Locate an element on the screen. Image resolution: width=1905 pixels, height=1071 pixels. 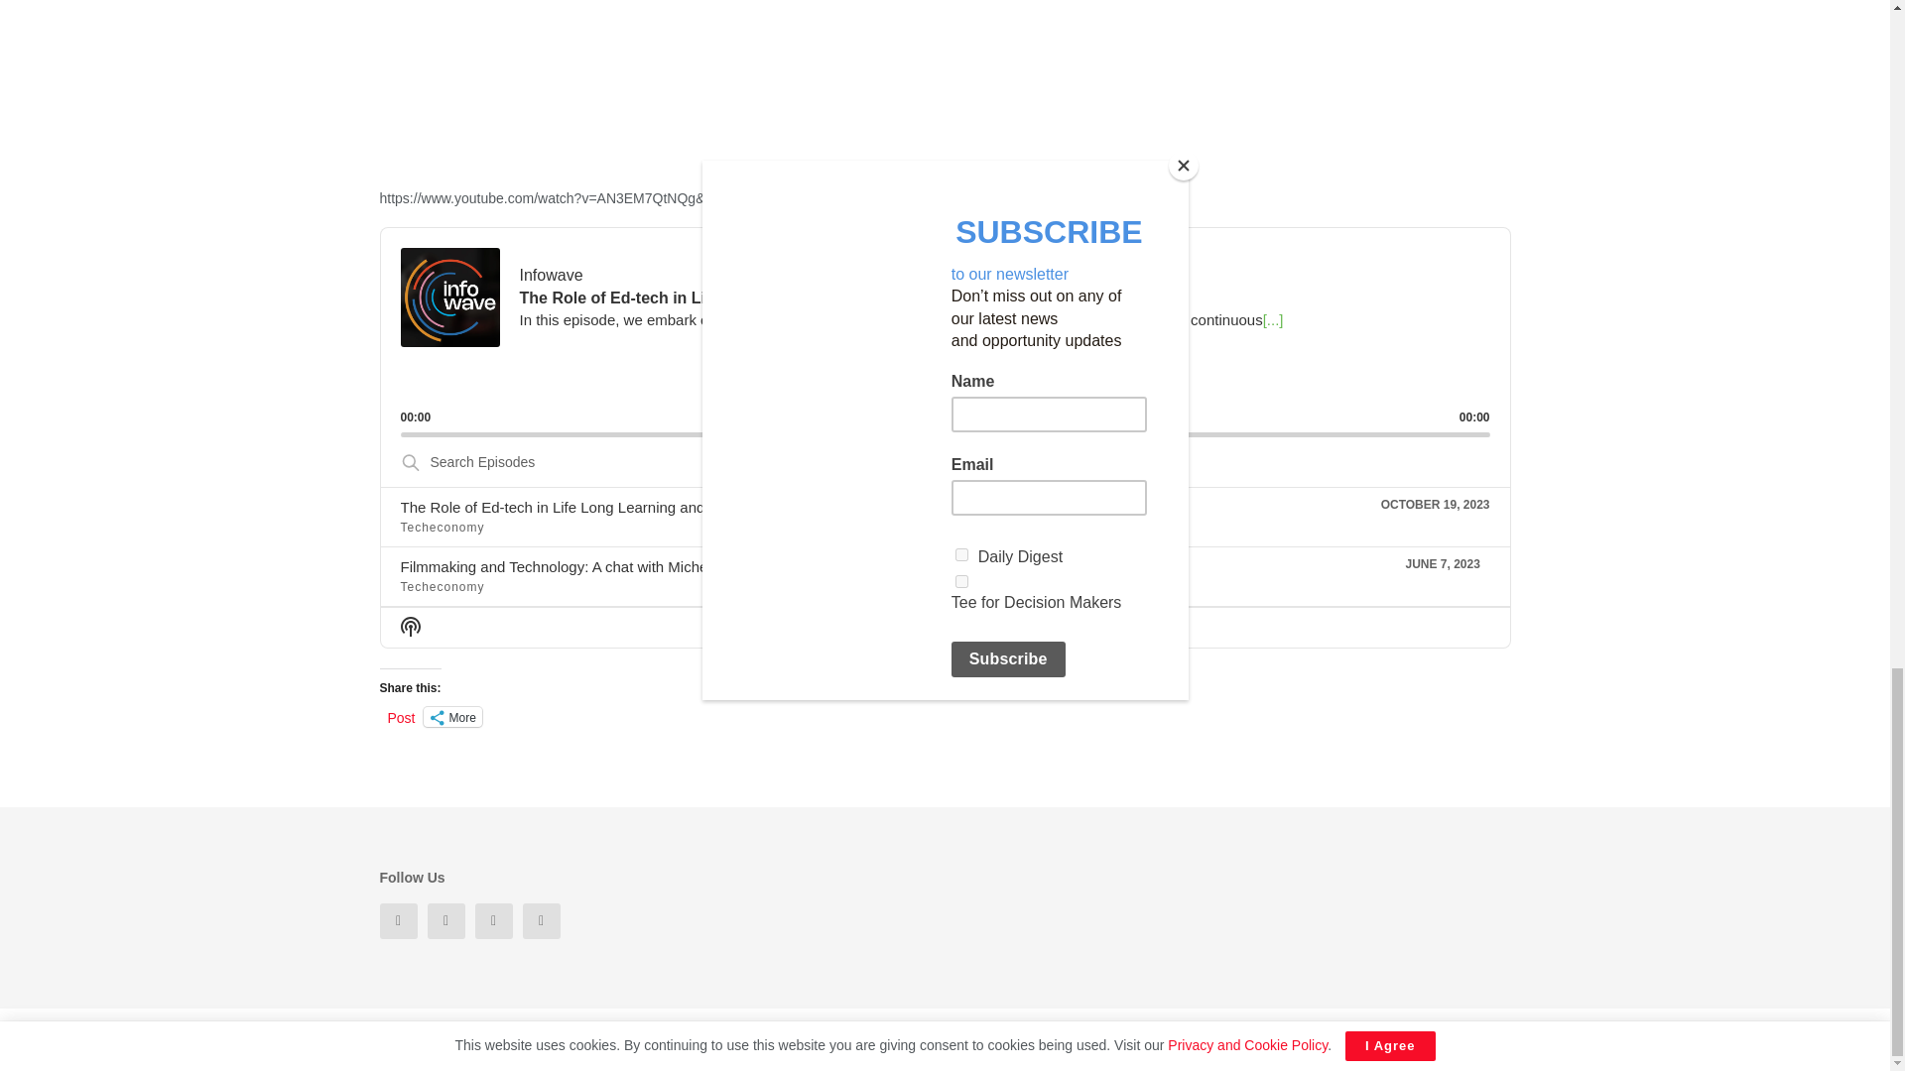
Search Podcast Episodes is located at coordinates (945, 462).